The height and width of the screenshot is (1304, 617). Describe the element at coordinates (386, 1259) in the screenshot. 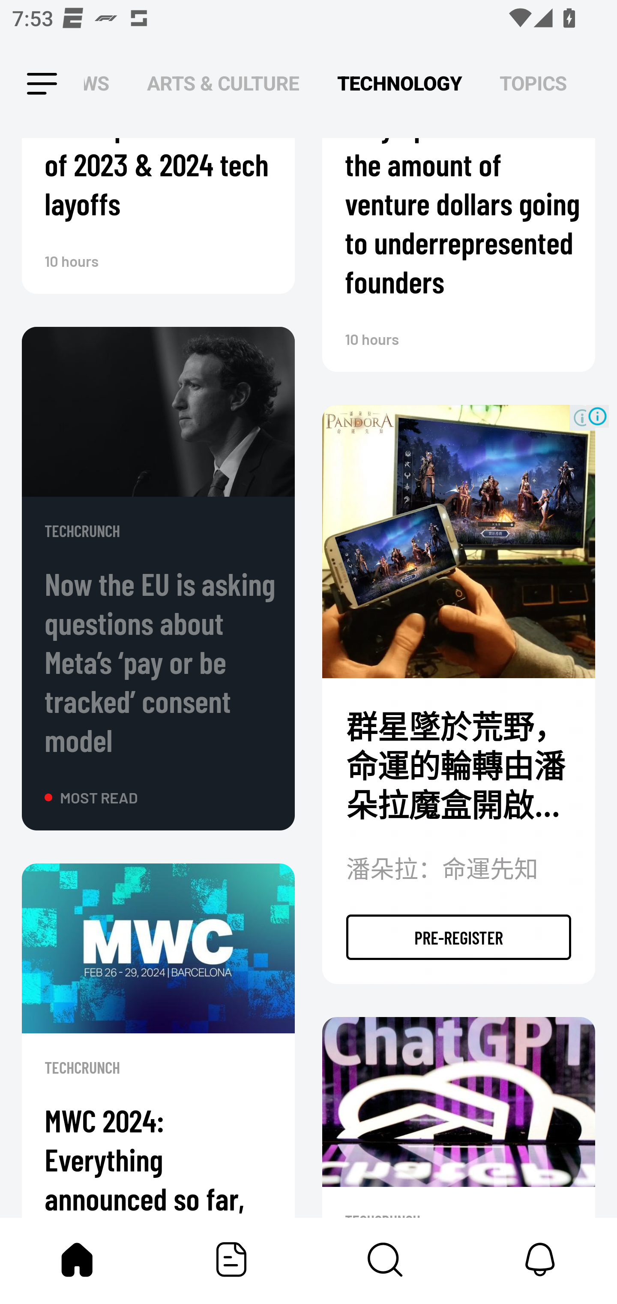

I see `Content Store` at that location.